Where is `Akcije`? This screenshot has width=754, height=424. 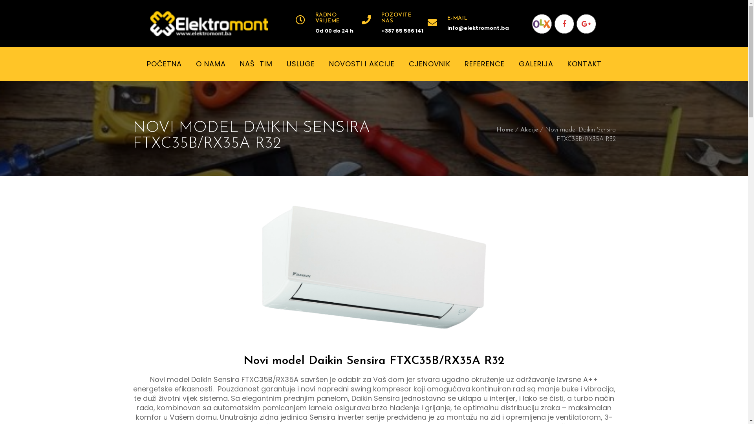 Akcije is located at coordinates (529, 130).